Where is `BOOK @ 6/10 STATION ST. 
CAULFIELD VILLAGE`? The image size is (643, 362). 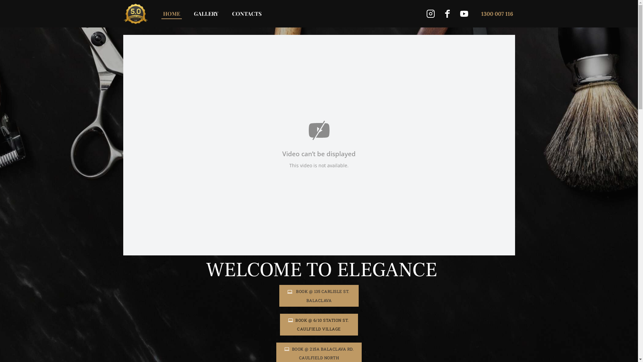 BOOK @ 6/10 STATION ST. 
CAULFIELD VILLAGE is located at coordinates (319, 324).